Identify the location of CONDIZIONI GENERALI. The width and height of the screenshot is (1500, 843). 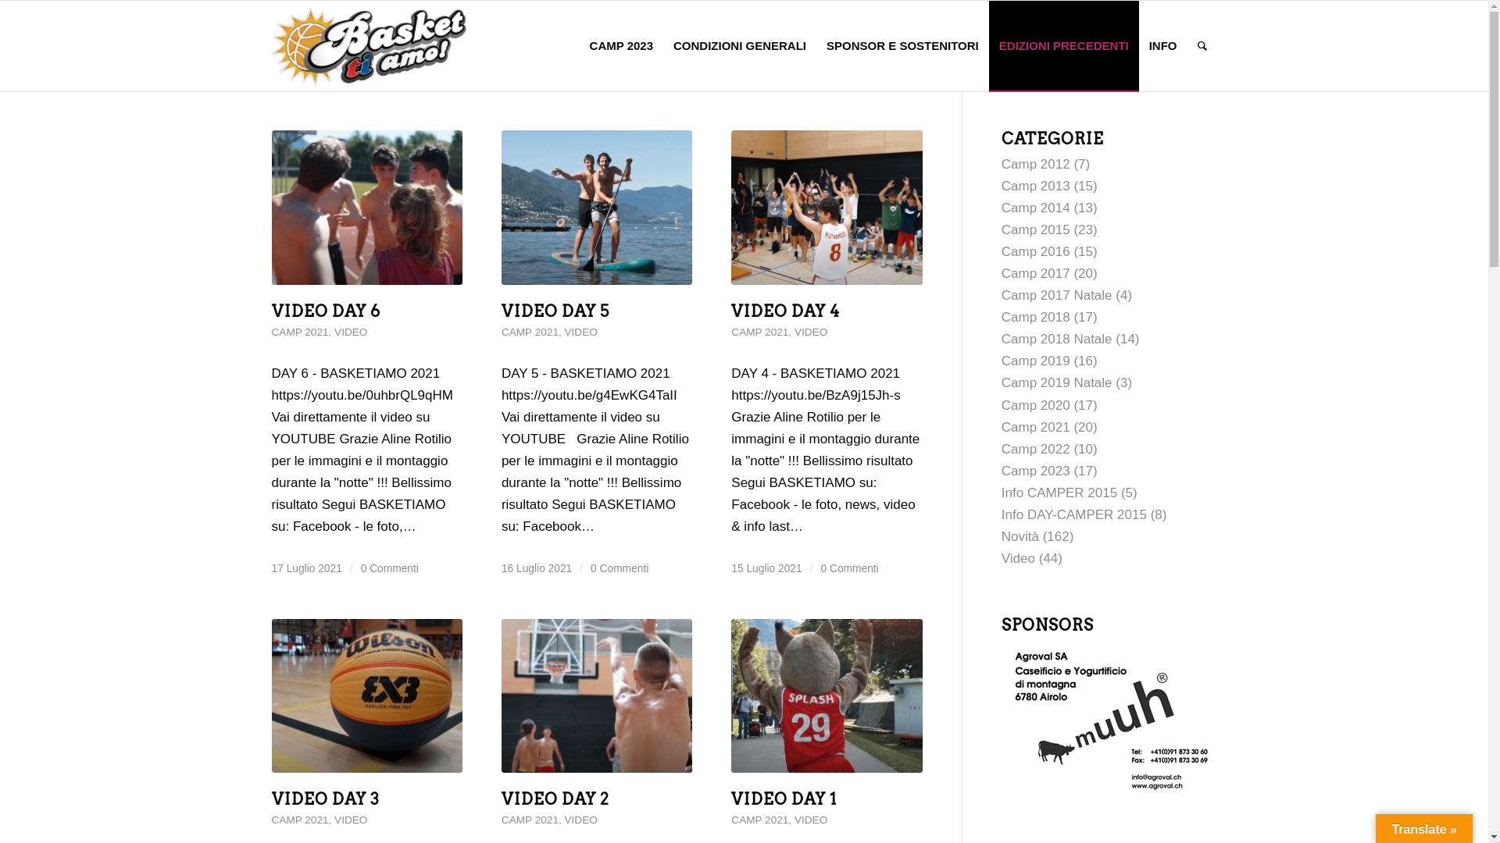
(740, 46).